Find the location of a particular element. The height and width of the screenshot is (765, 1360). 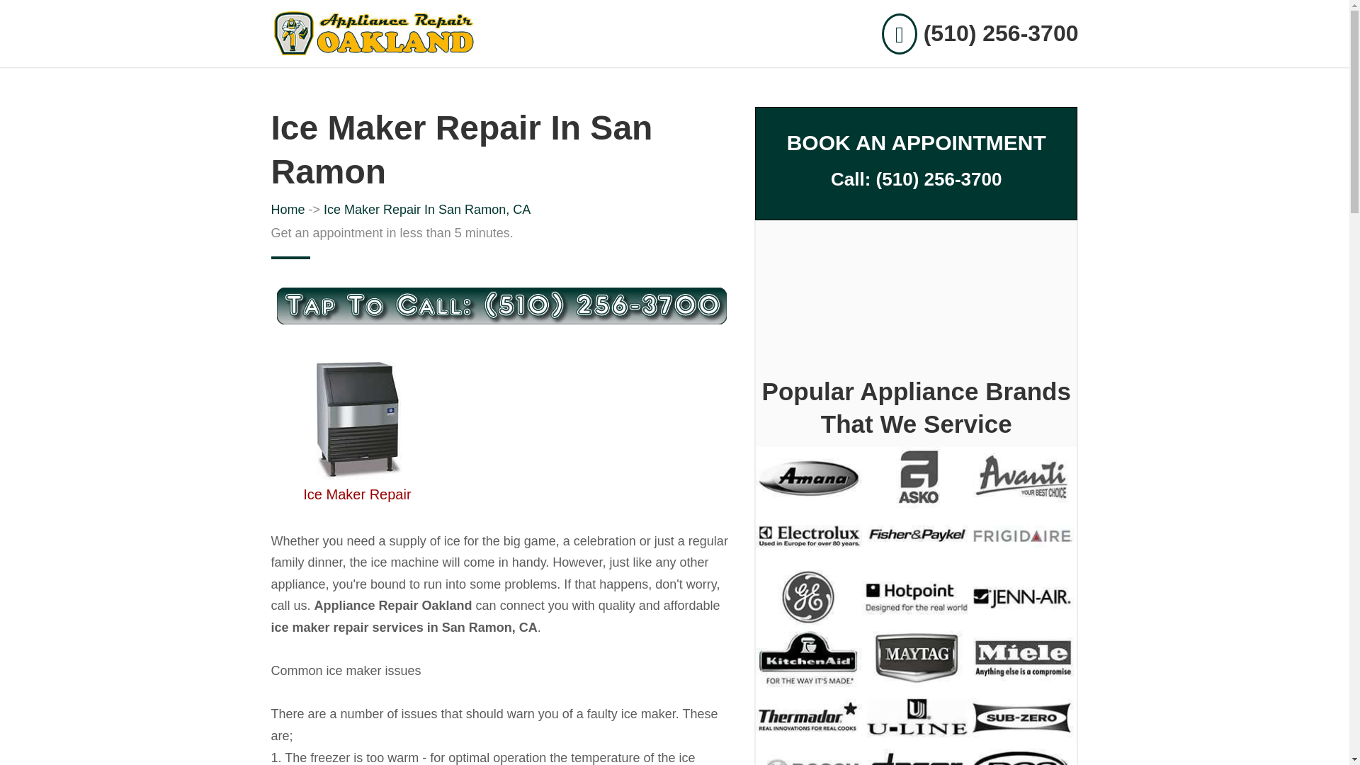

Home is located at coordinates (288, 210).